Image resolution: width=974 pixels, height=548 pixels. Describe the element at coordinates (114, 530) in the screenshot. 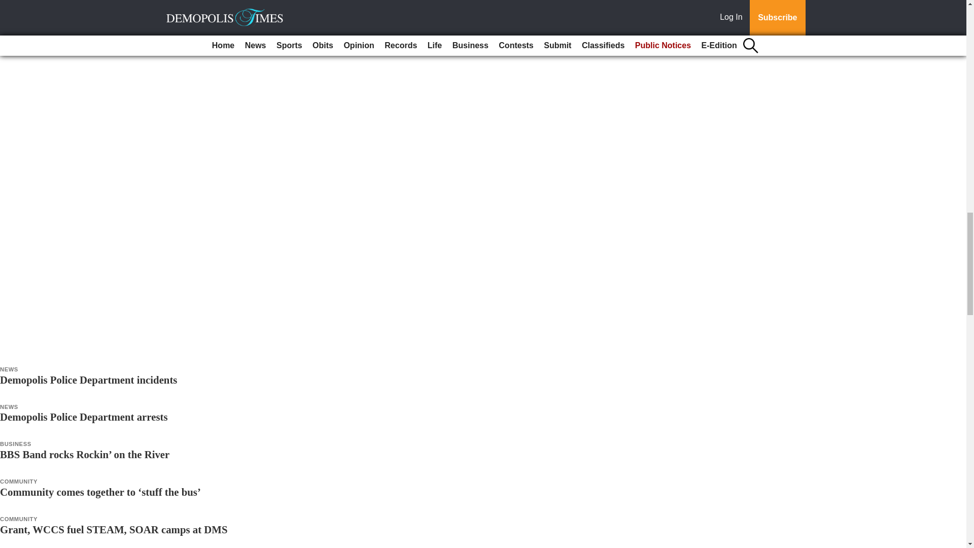

I see `Grant, WCCS fuel STEAM, SOAR camps at DMS` at that location.